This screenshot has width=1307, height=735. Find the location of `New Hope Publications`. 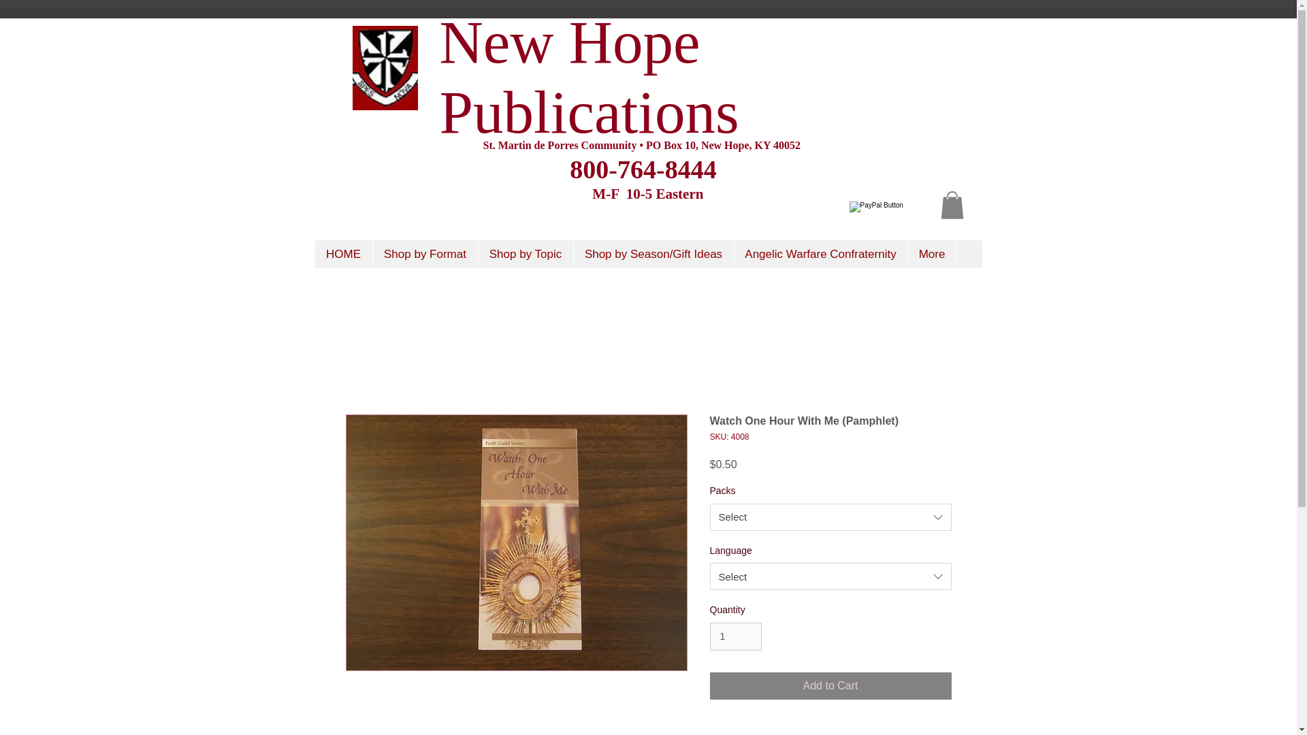

New Hope Publications is located at coordinates (590, 76).